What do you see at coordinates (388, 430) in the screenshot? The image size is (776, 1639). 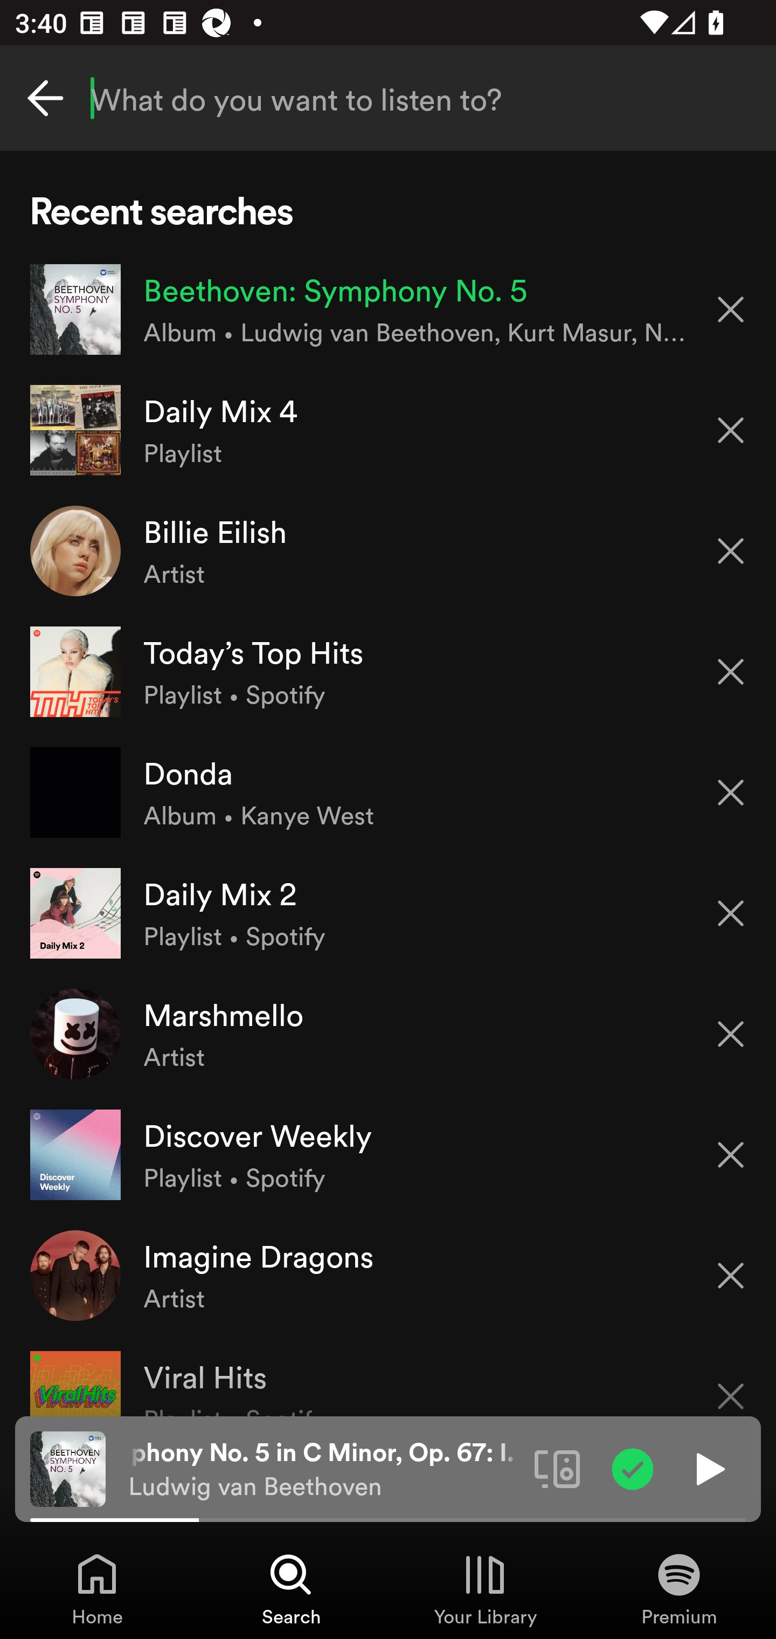 I see `Daily Mix 4 Playlist Remove` at bounding box center [388, 430].